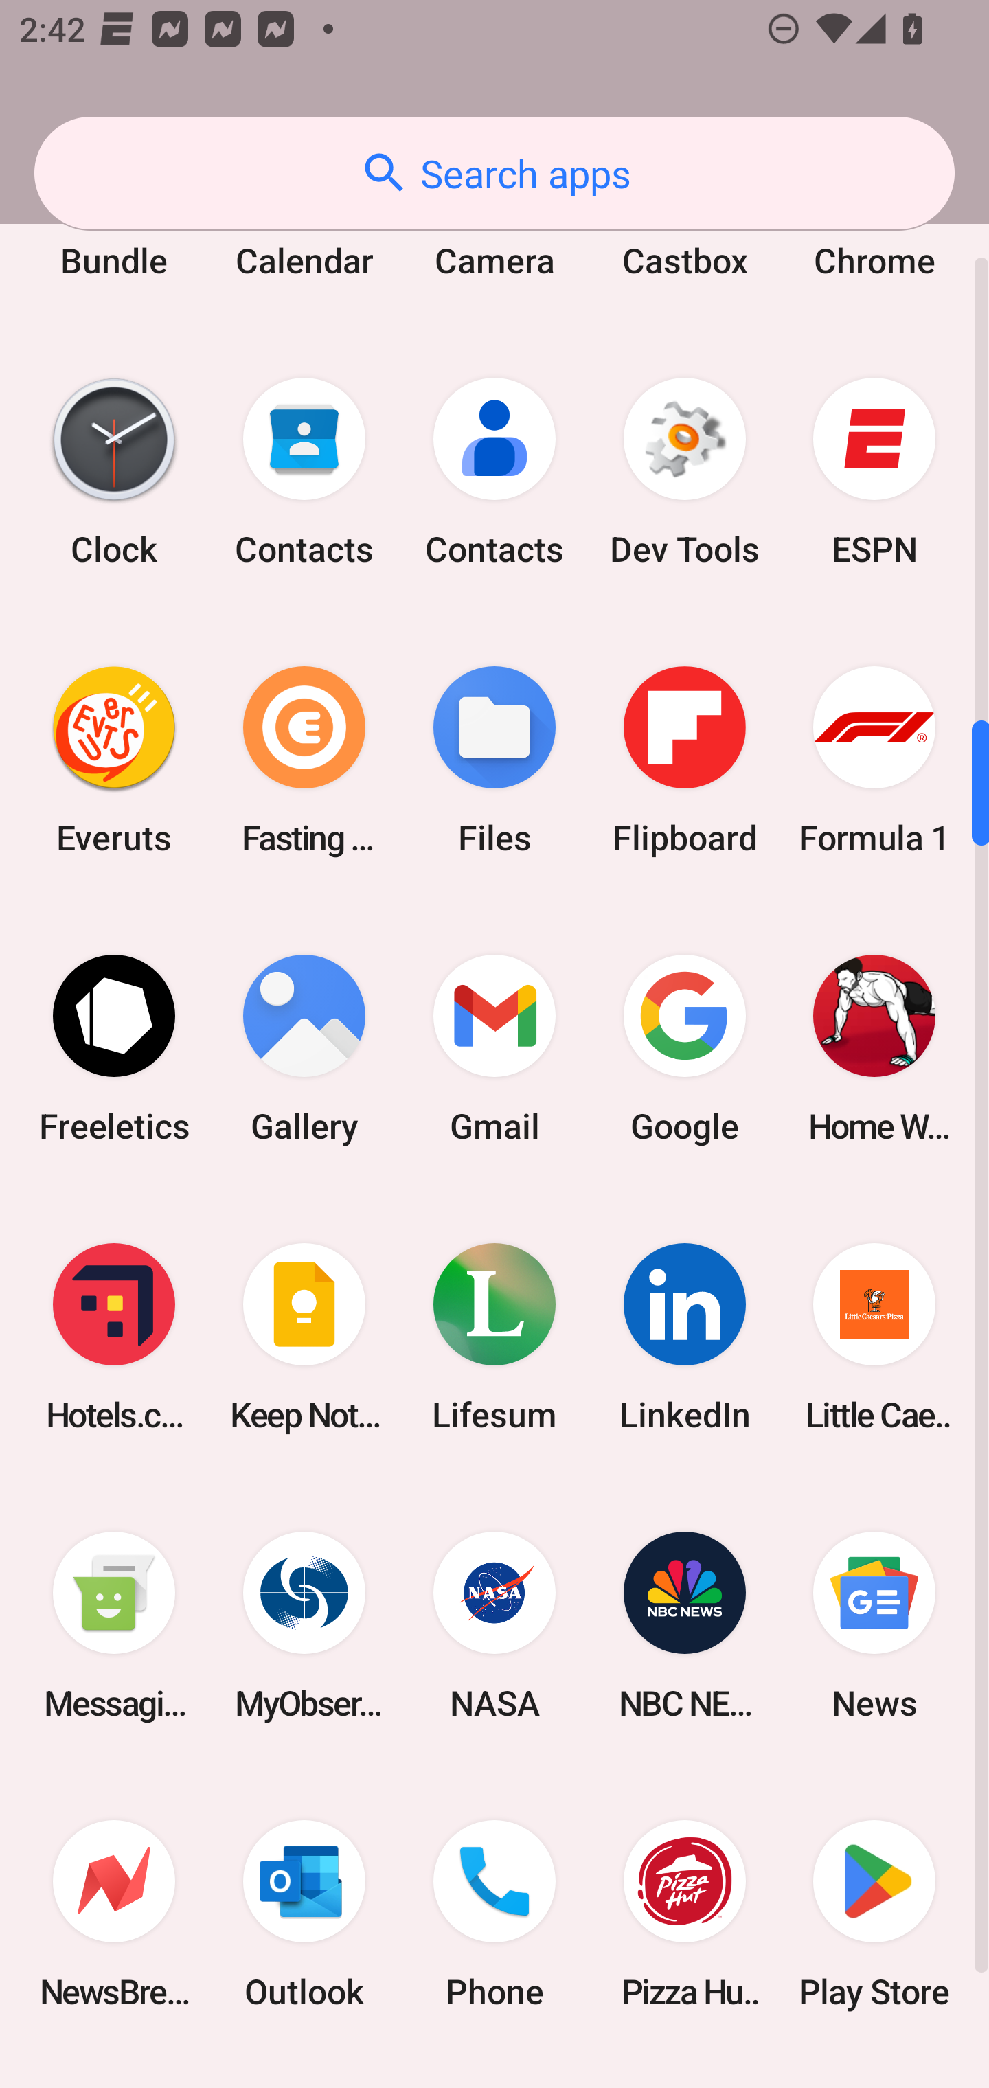 This screenshot has height=2088, width=989. Describe the element at coordinates (114, 1914) in the screenshot. I see `NewsBreak` at that location.